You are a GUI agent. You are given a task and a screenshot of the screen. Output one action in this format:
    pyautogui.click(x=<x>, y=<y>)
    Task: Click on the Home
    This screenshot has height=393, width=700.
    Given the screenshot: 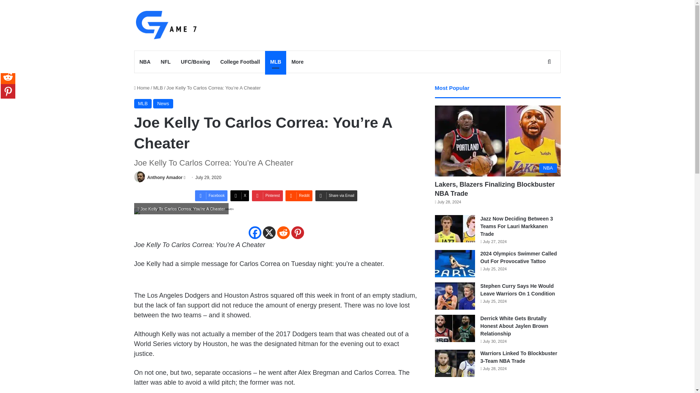 What is the action you would take?
    pyautogui.click(x=142, y=88)
    